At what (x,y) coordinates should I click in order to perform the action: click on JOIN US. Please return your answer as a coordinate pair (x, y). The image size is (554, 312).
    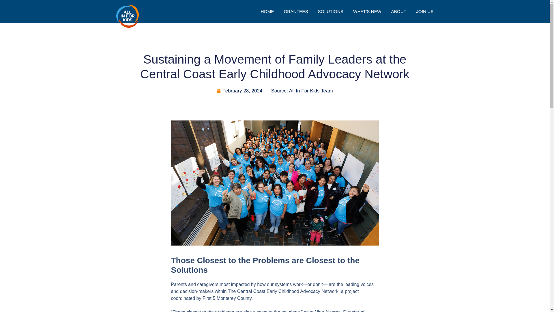
    Looking at the image, I should click on (424, 12).